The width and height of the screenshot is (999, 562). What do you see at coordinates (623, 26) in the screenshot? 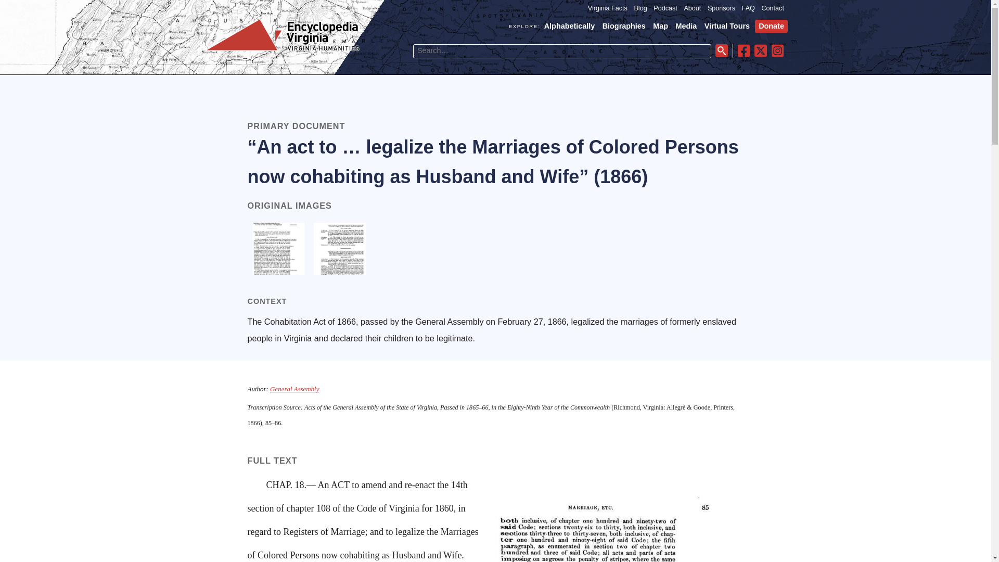
I see `Biographies` at bounding box center [623, 26].